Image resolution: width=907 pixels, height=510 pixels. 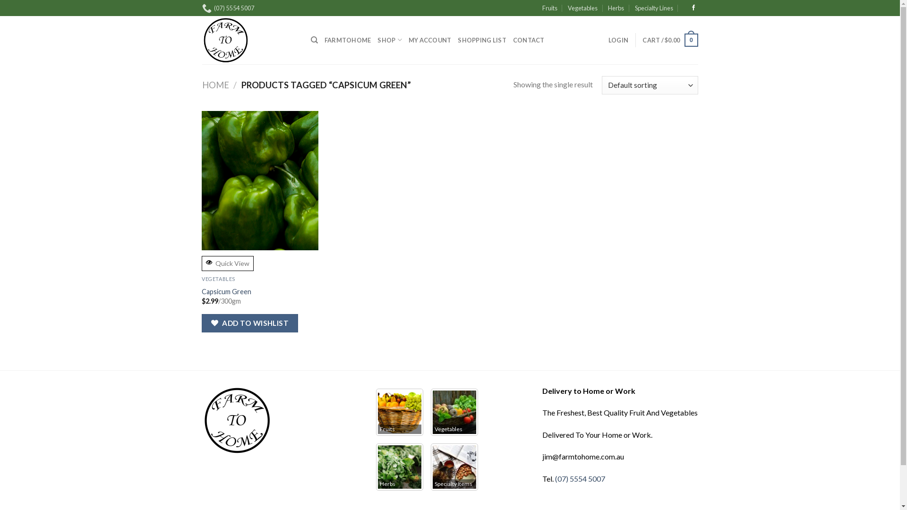 I want to click on Vegetables, so click(x=454, y=412).